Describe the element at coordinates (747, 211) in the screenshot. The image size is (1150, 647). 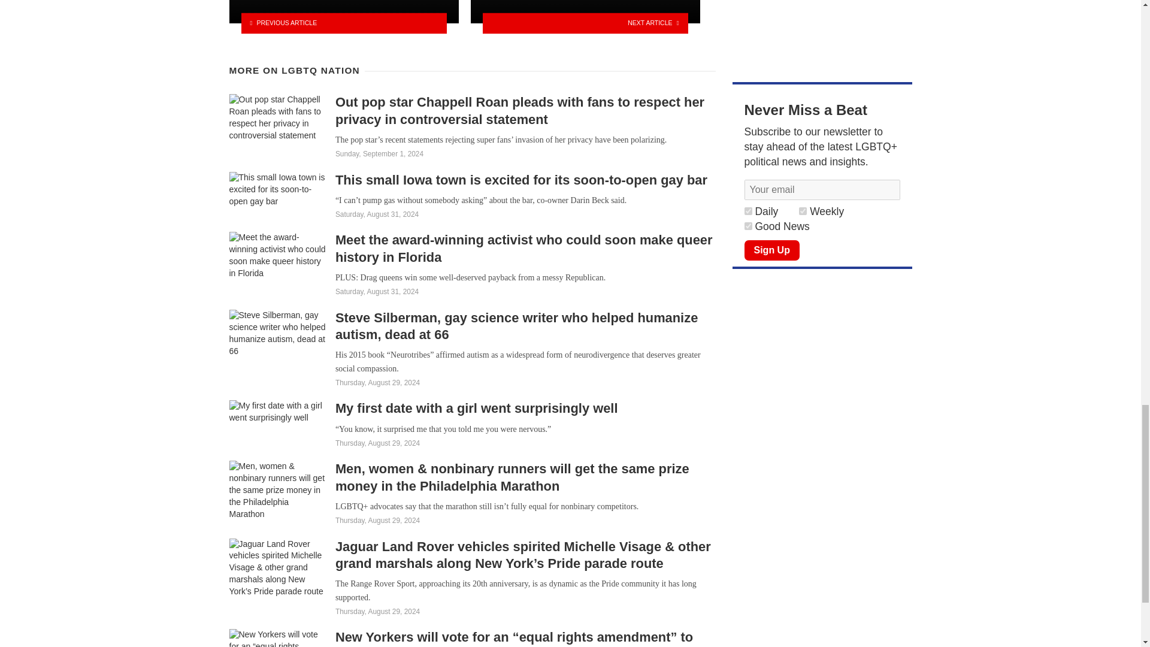
I see `1920885` at that location.